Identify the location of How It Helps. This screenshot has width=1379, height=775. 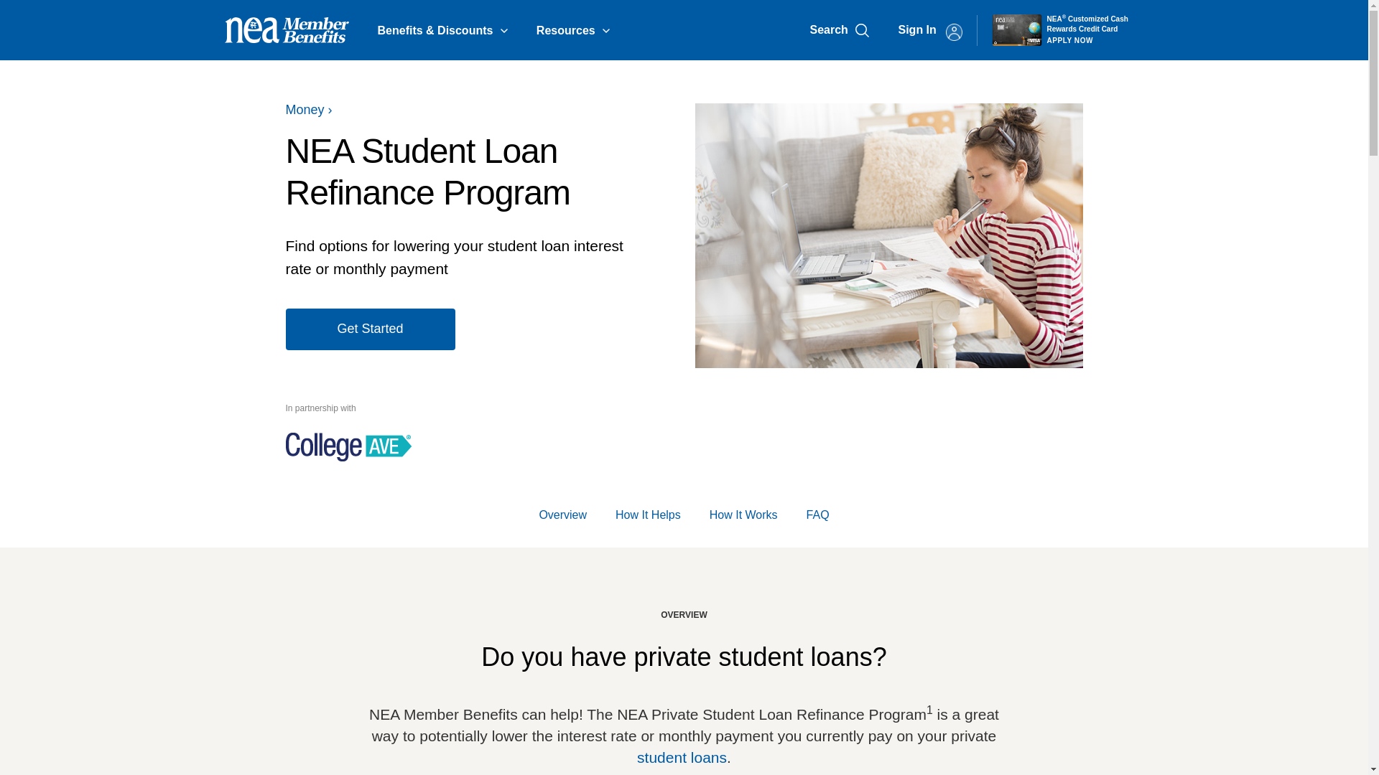
(648, 514).